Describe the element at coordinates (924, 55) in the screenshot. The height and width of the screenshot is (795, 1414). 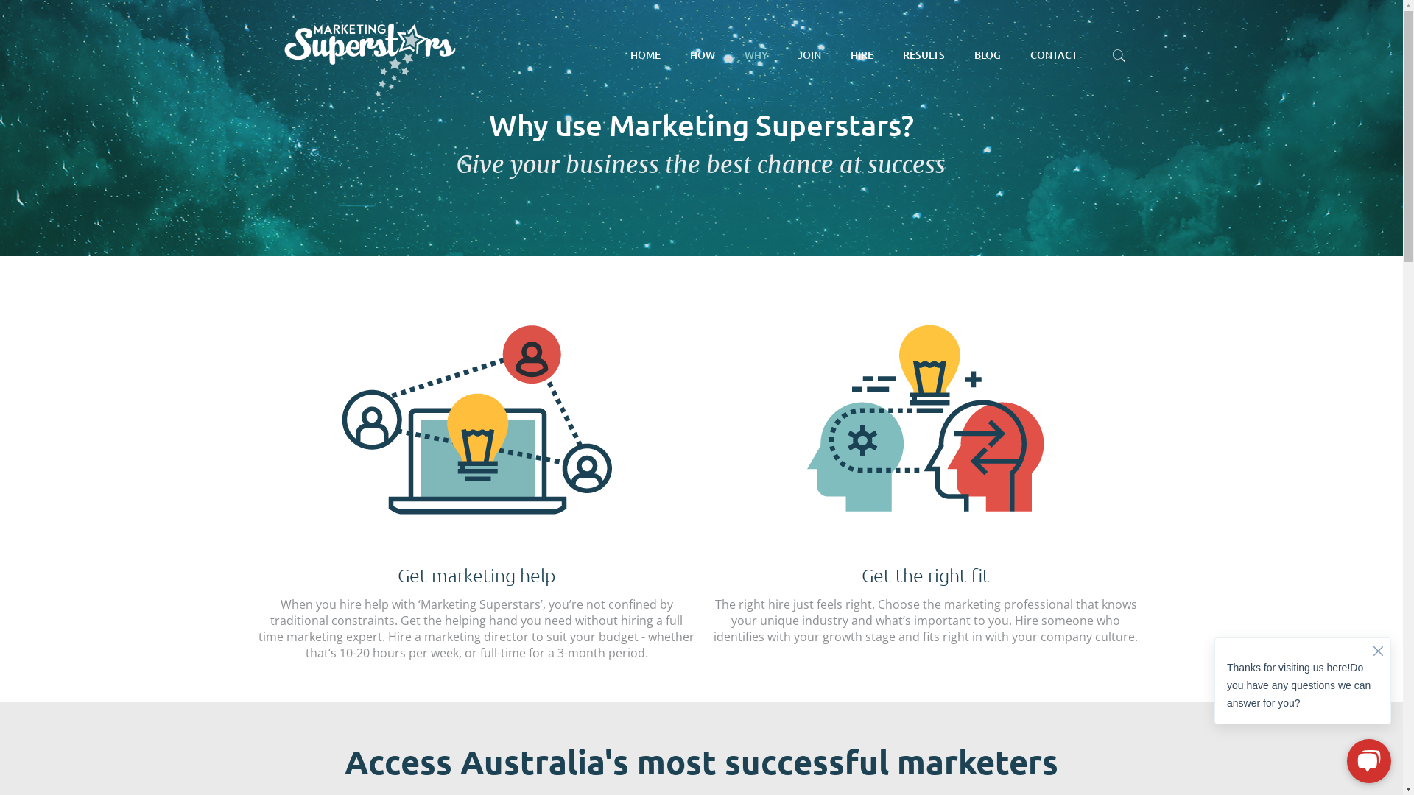
I see `RESULTS` at that location.